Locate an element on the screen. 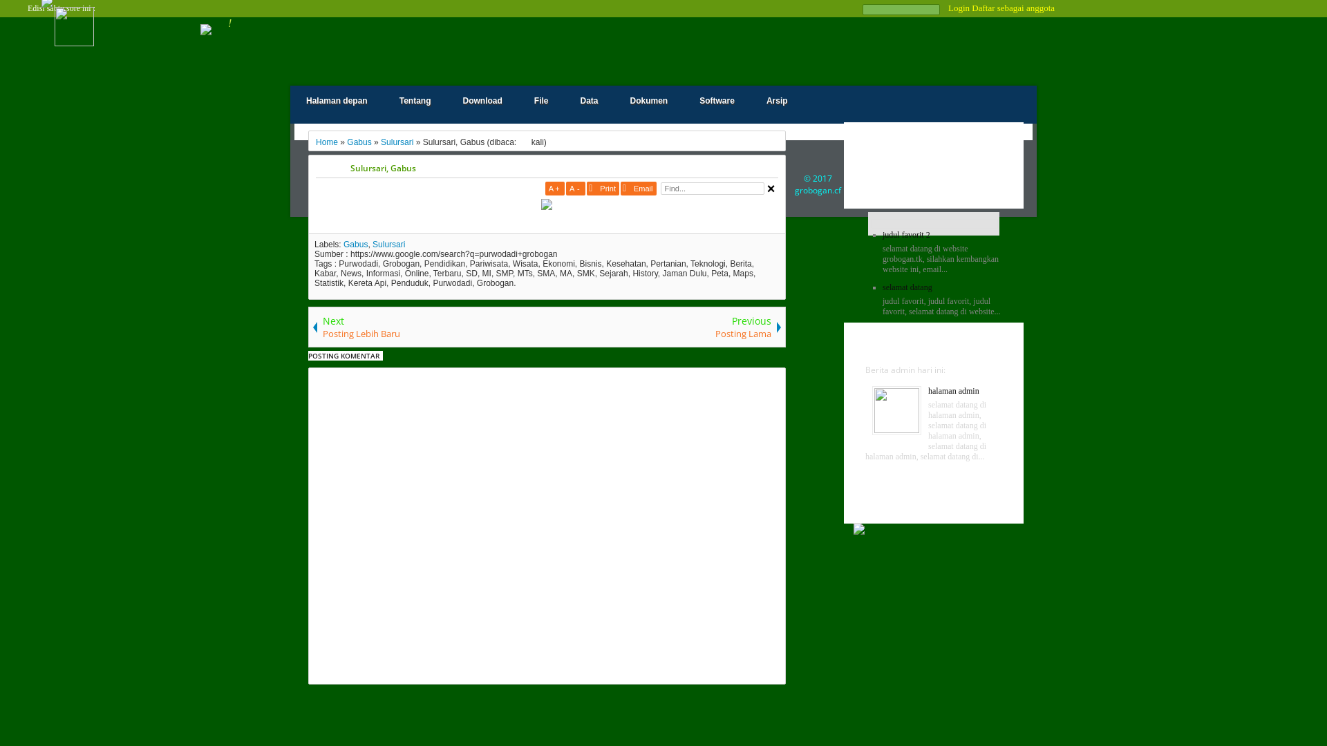 This screenshot has height=746, width=1327. Sulursari is located at coordinates (388, 245).